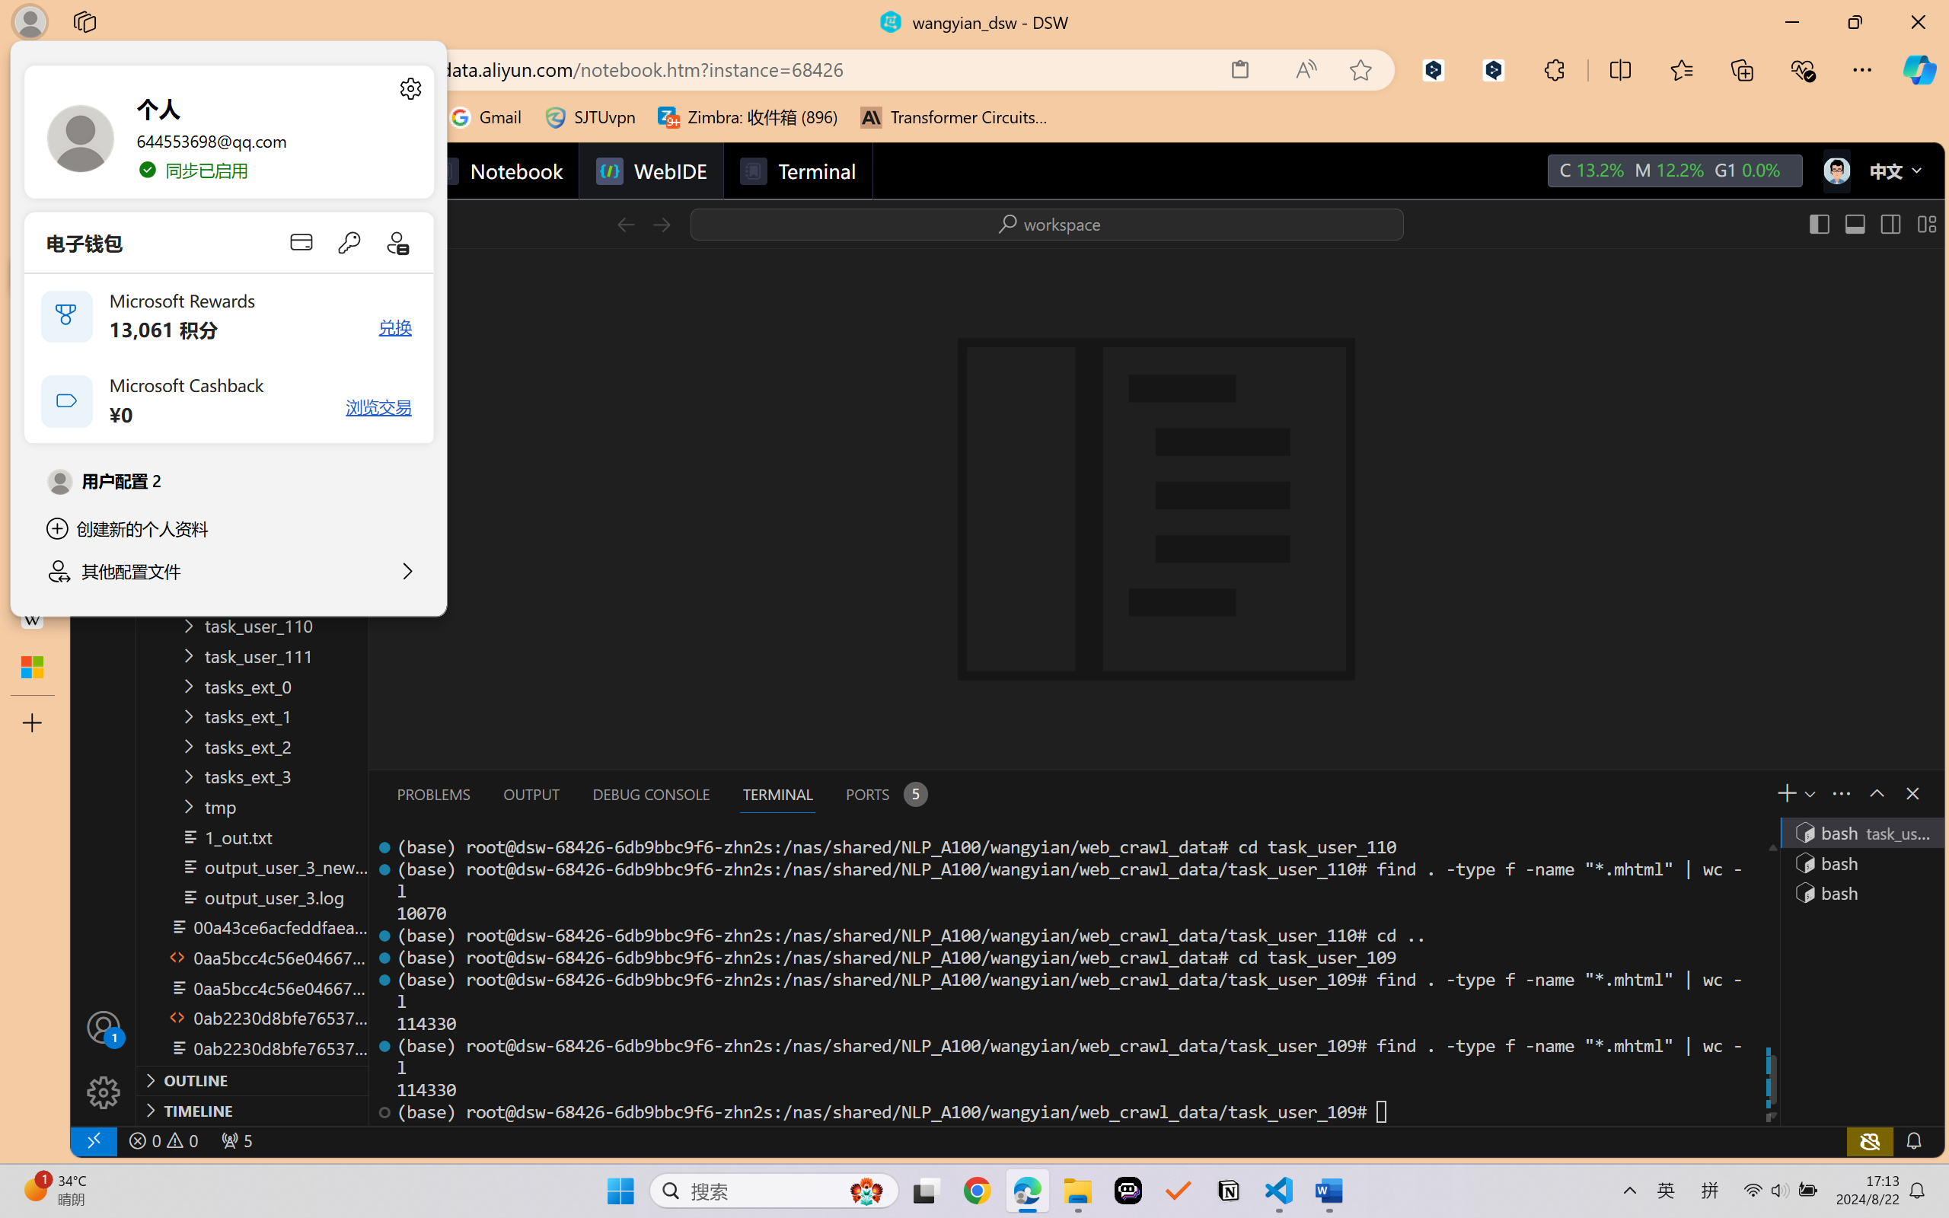 The width and height of the screenshot is (1949, 1218). I want to click on Terminal 3 bash, so click(1861, 892).